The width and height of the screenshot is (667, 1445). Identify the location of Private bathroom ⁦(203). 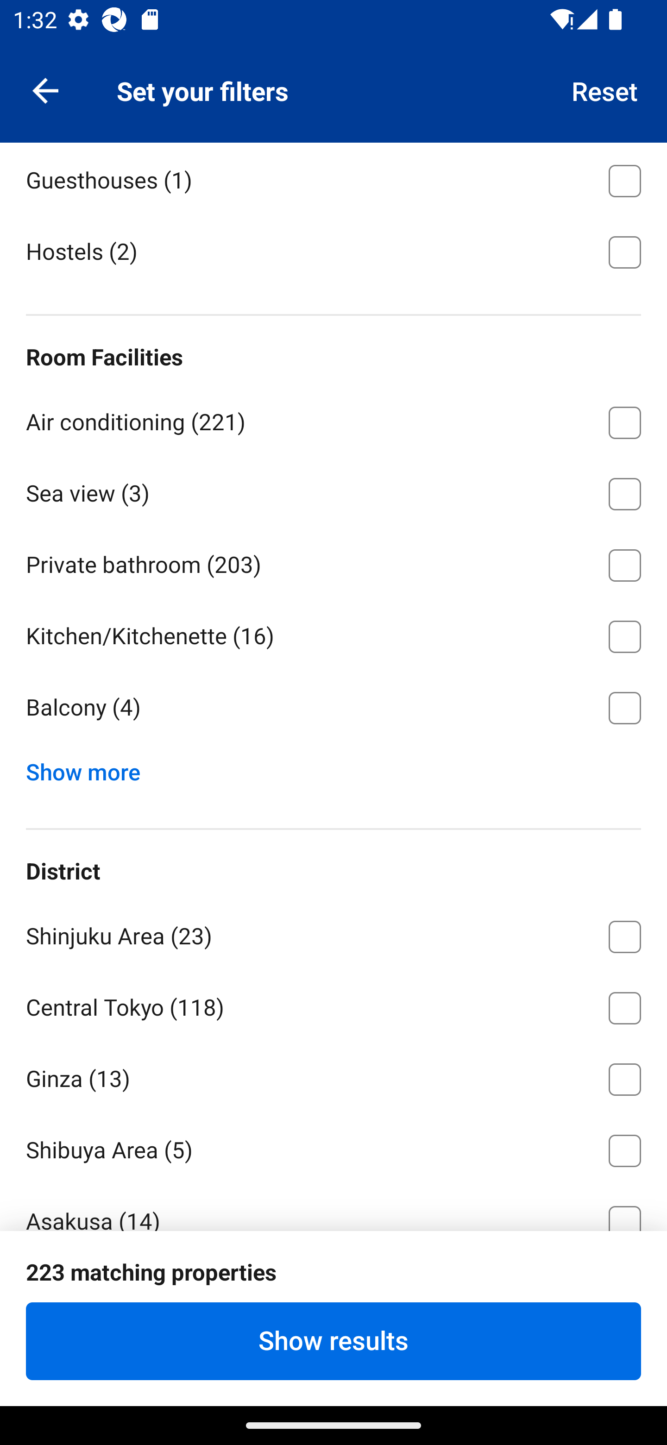
(333, 562).